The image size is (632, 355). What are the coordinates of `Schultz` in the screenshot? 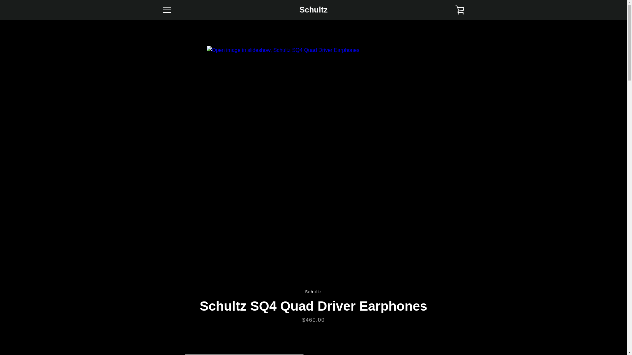 It's located at (313, 10).